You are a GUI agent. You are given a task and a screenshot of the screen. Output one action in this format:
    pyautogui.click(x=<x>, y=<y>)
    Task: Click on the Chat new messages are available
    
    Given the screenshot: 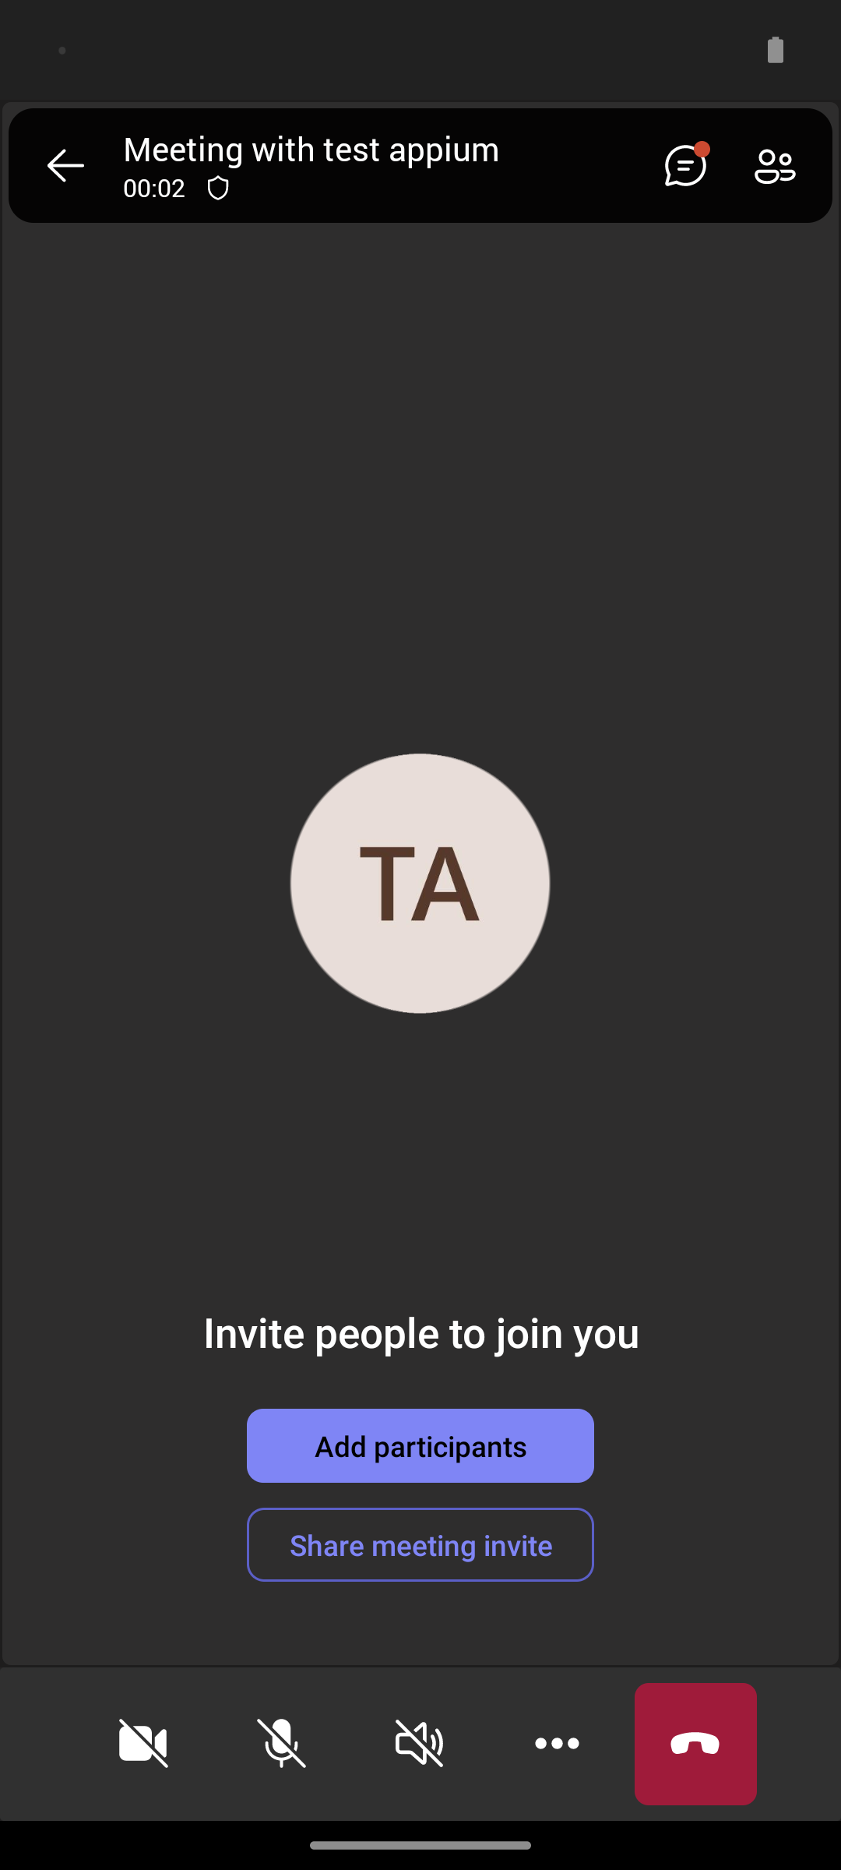 What is the action you would take?
    pyautogui.click(x=679, y=165)
    